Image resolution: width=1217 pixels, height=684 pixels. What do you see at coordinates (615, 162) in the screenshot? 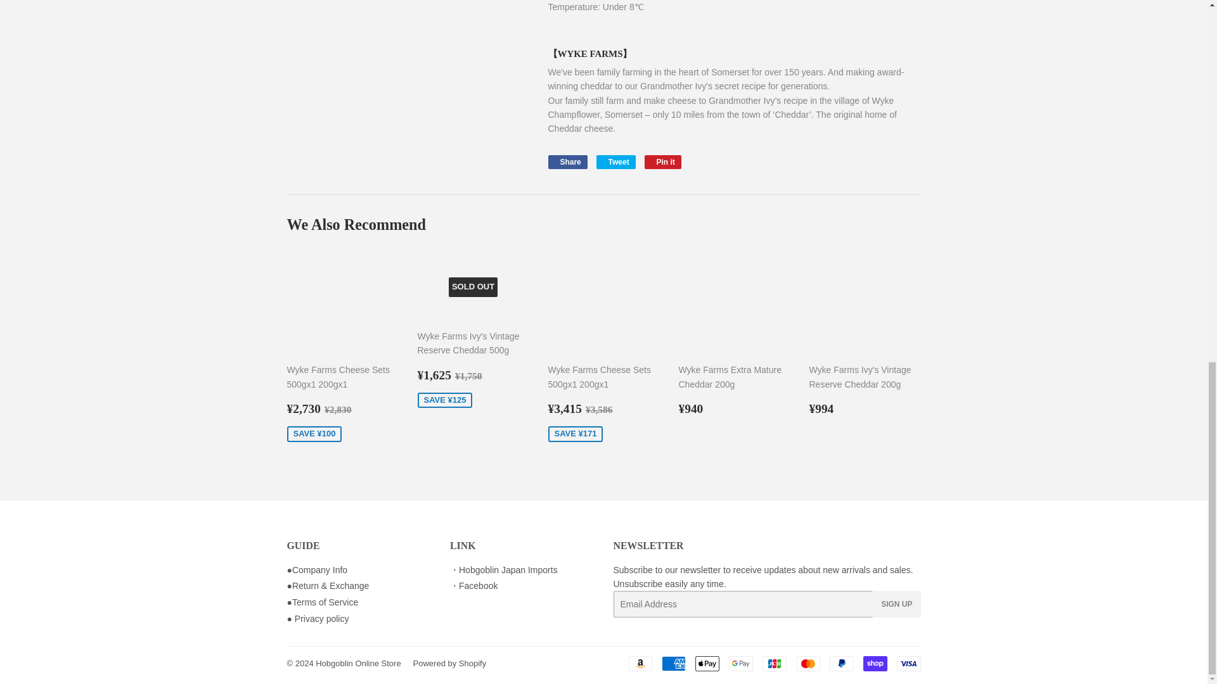
I see `Tweet on Twitter` at bounding box center [615, 162].